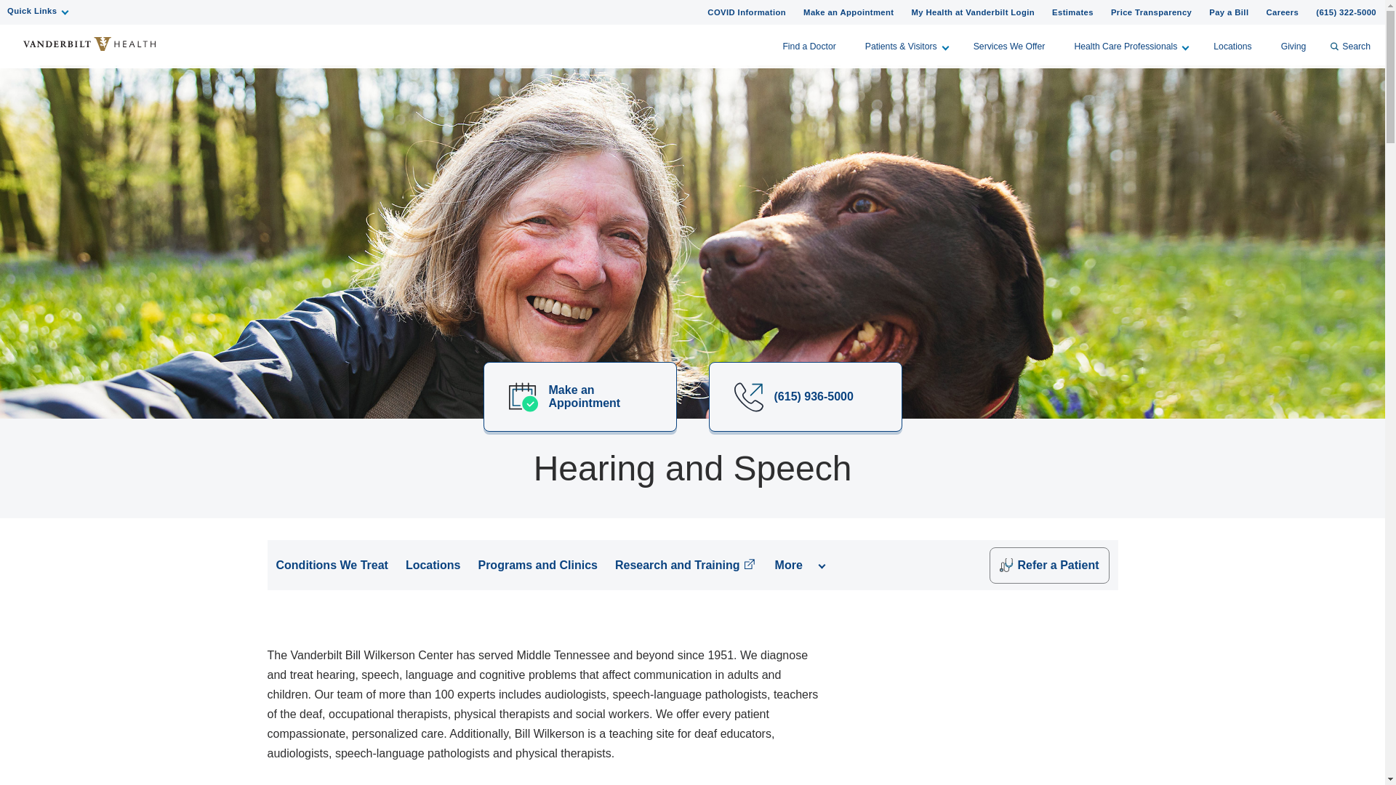 This screenshot has height=785, width=1396. What do you see at coordinates (1009, 46) in the screenshot?
I see `Services We Offer` at bounding box center [1009, 46].